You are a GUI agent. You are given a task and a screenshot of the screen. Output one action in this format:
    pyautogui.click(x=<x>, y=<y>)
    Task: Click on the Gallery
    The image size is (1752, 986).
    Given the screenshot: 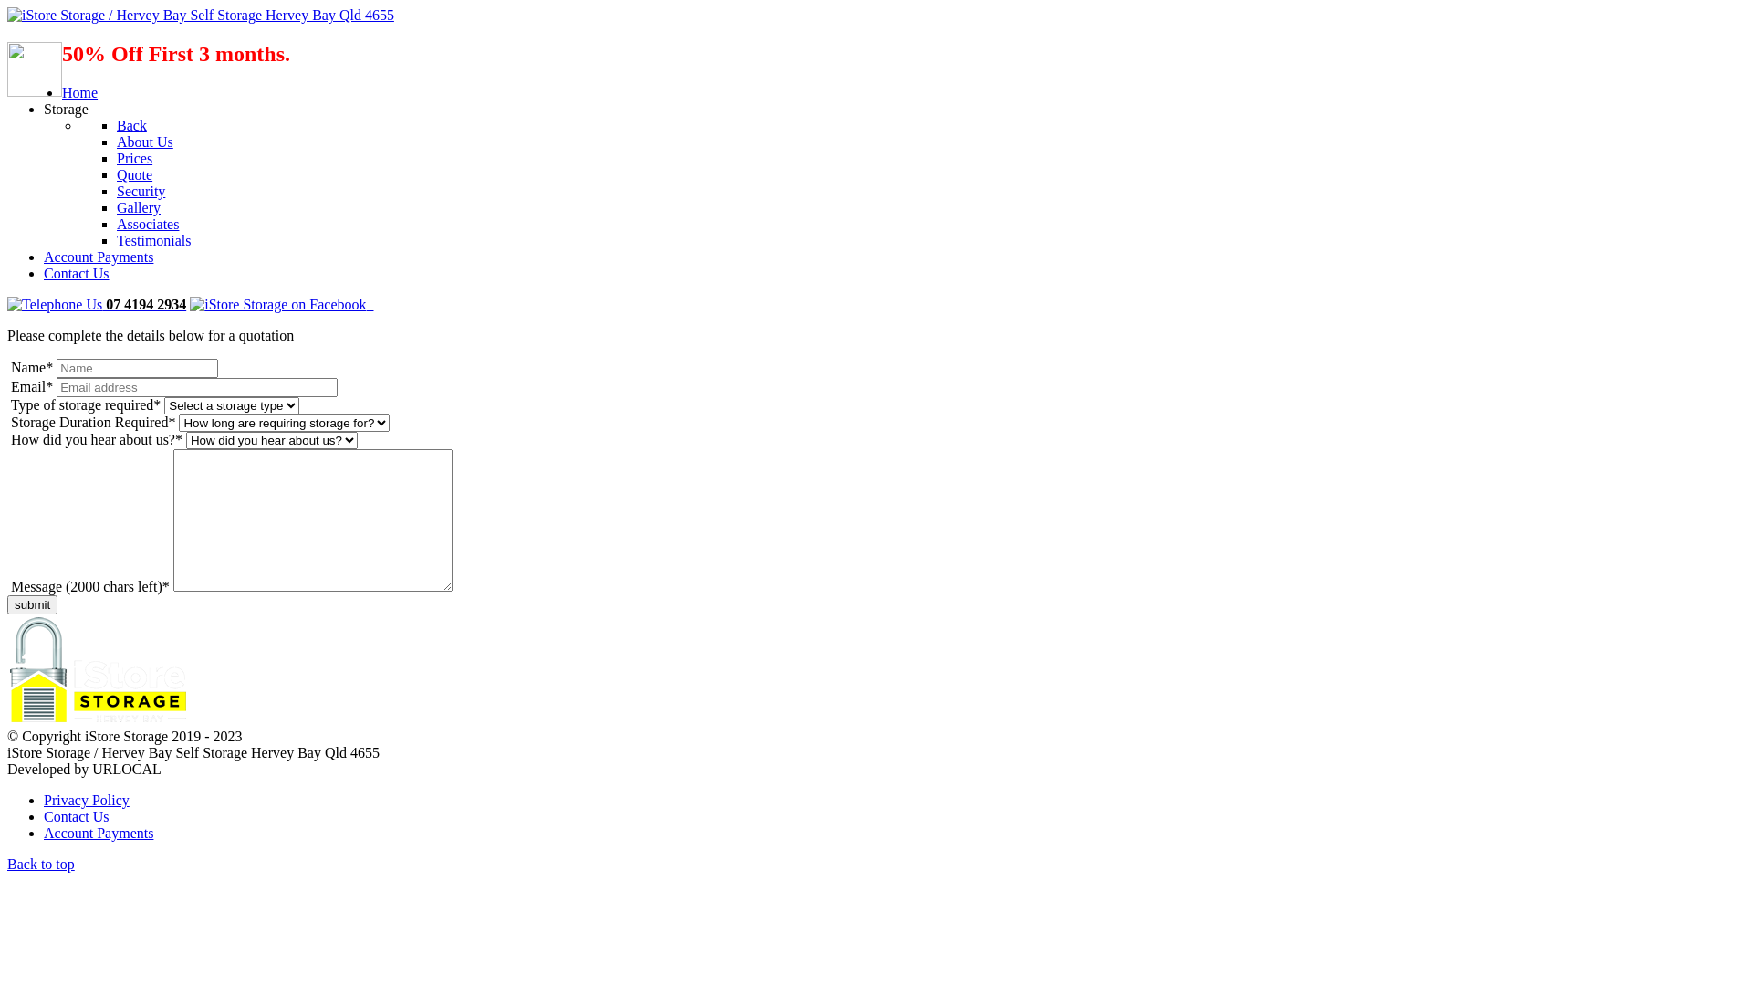 What is the action you would take?
    pyautogui.click(x=139, y=208)
    